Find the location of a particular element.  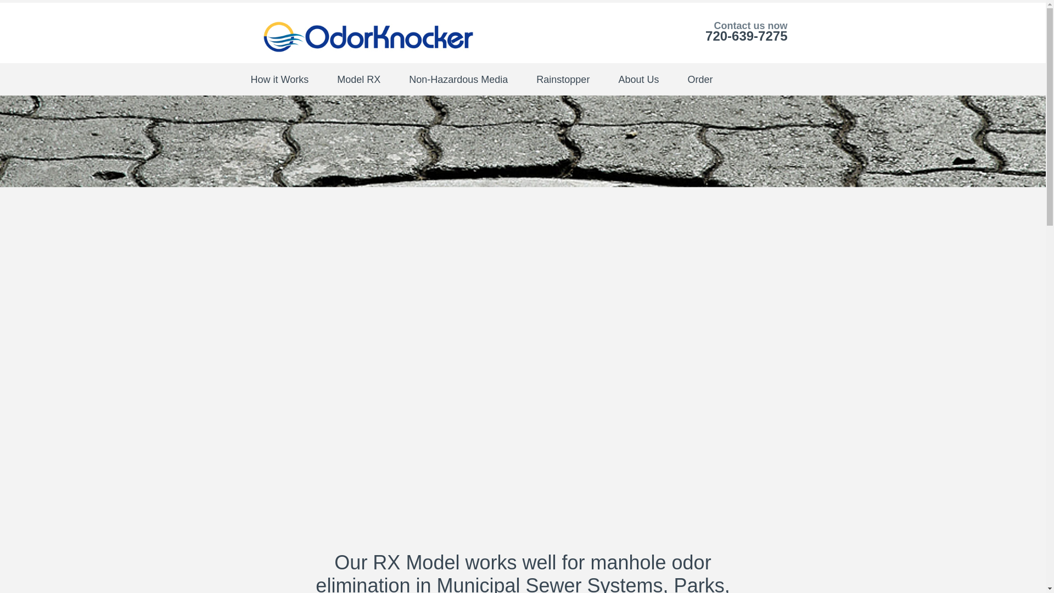

Model RX is located at coordinates (368, 79).